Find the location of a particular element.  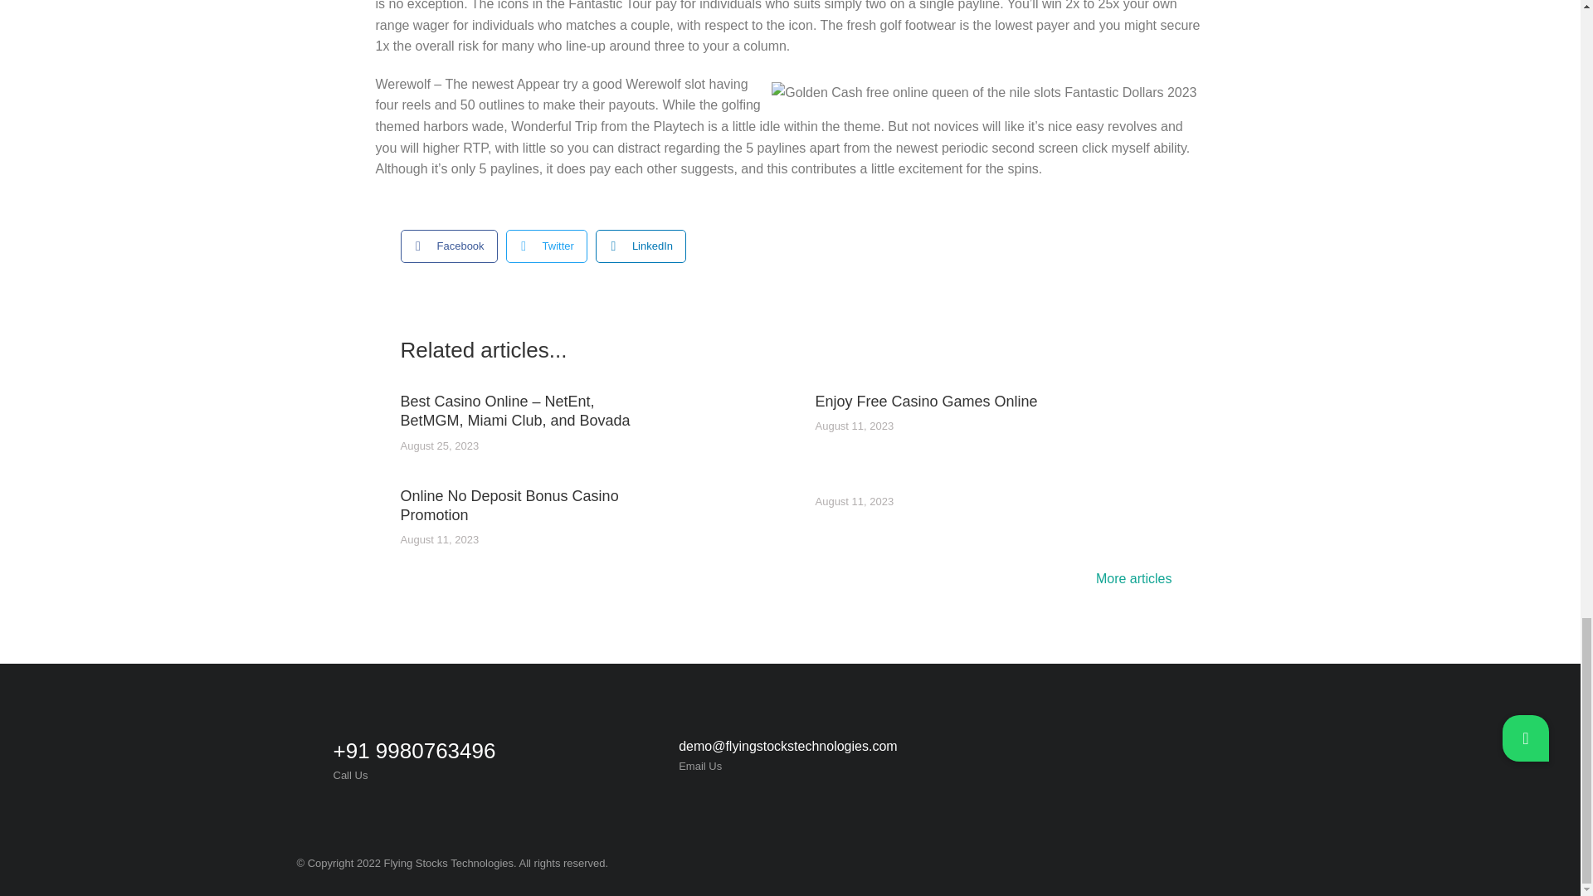

More articles is located at coordinates (1138, 581).